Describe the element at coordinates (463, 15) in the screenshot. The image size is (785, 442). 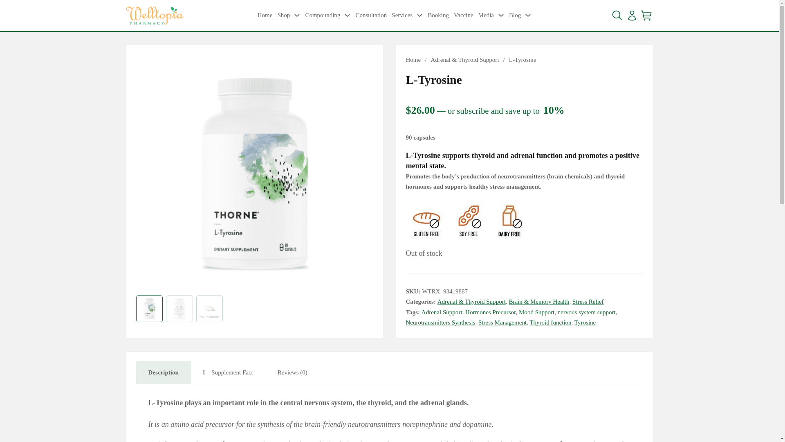
I see `Vaccine` at that location.